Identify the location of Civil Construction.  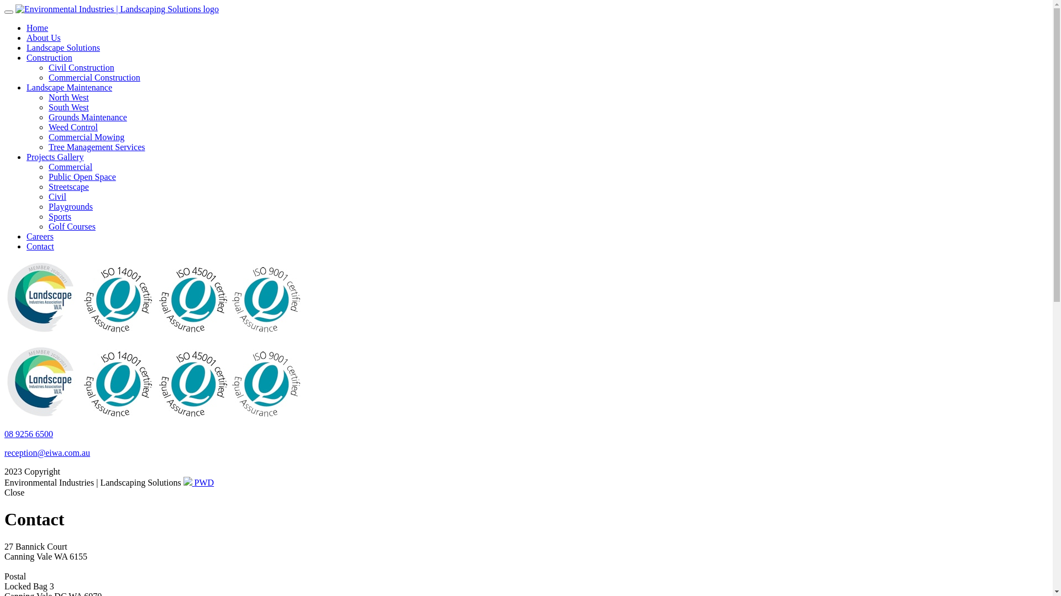
(82, 67).